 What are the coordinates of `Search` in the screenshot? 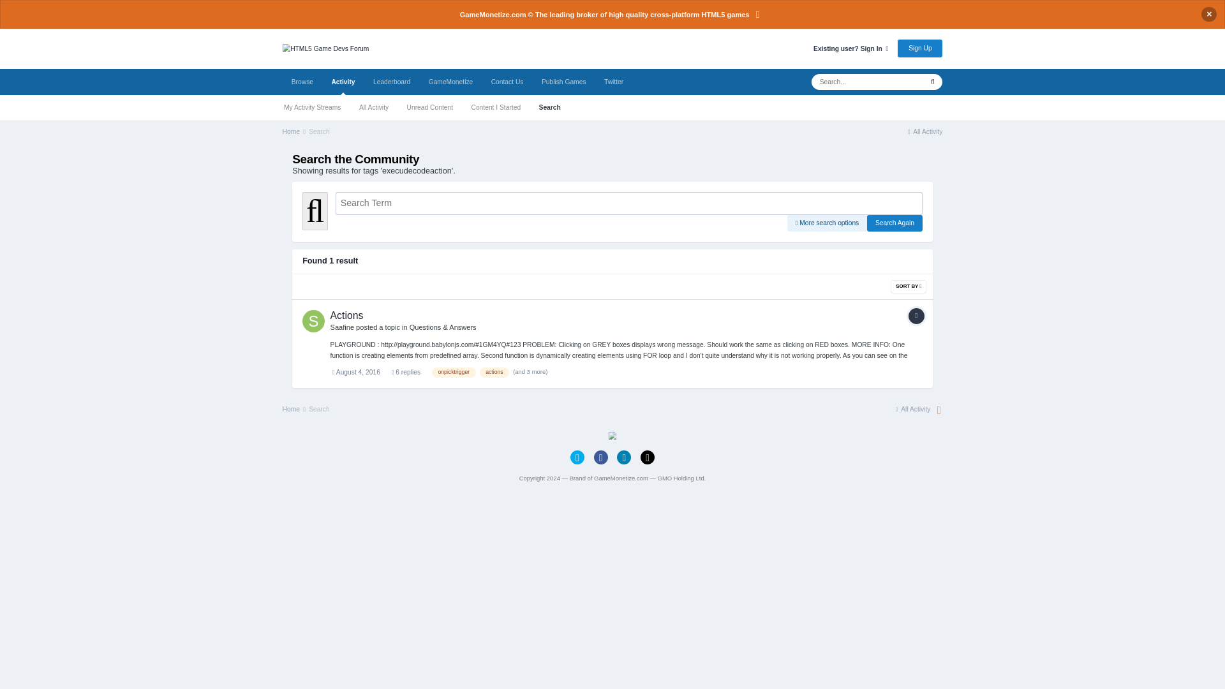 It's located at (695, 137).